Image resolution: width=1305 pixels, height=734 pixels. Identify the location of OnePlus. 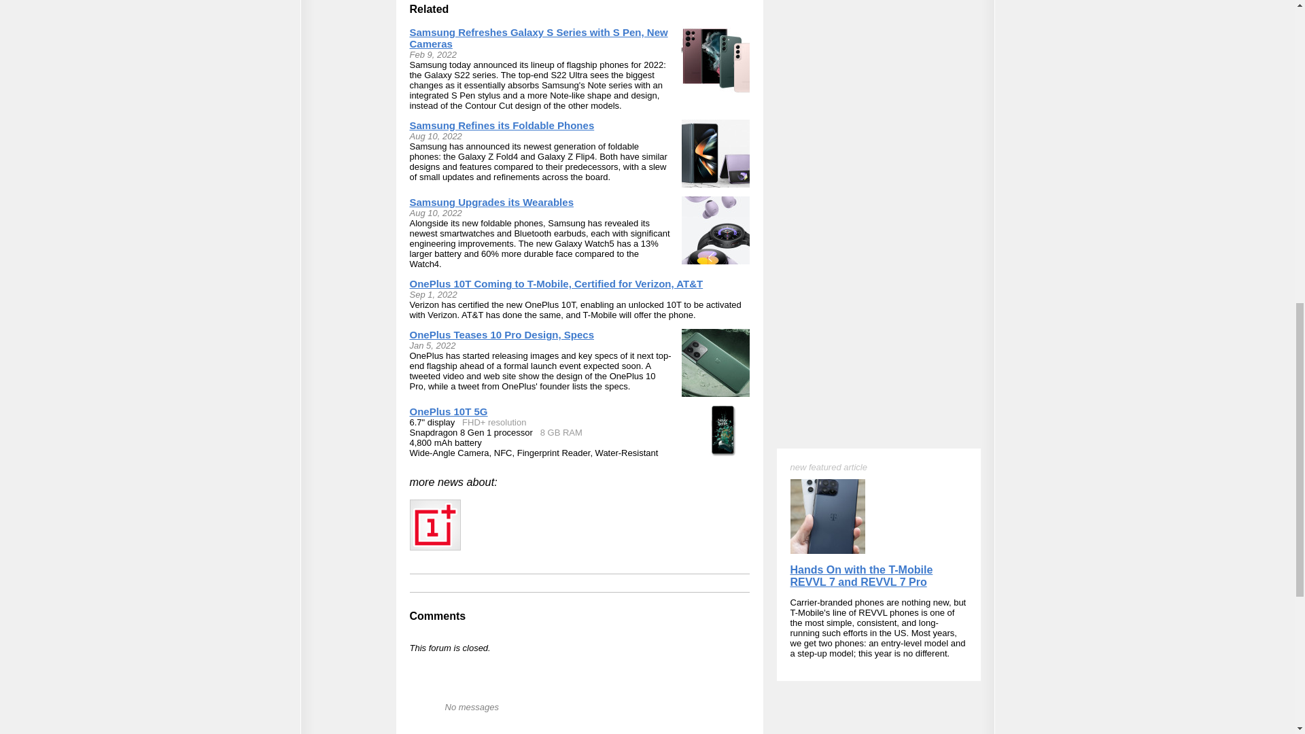
(435, 525).